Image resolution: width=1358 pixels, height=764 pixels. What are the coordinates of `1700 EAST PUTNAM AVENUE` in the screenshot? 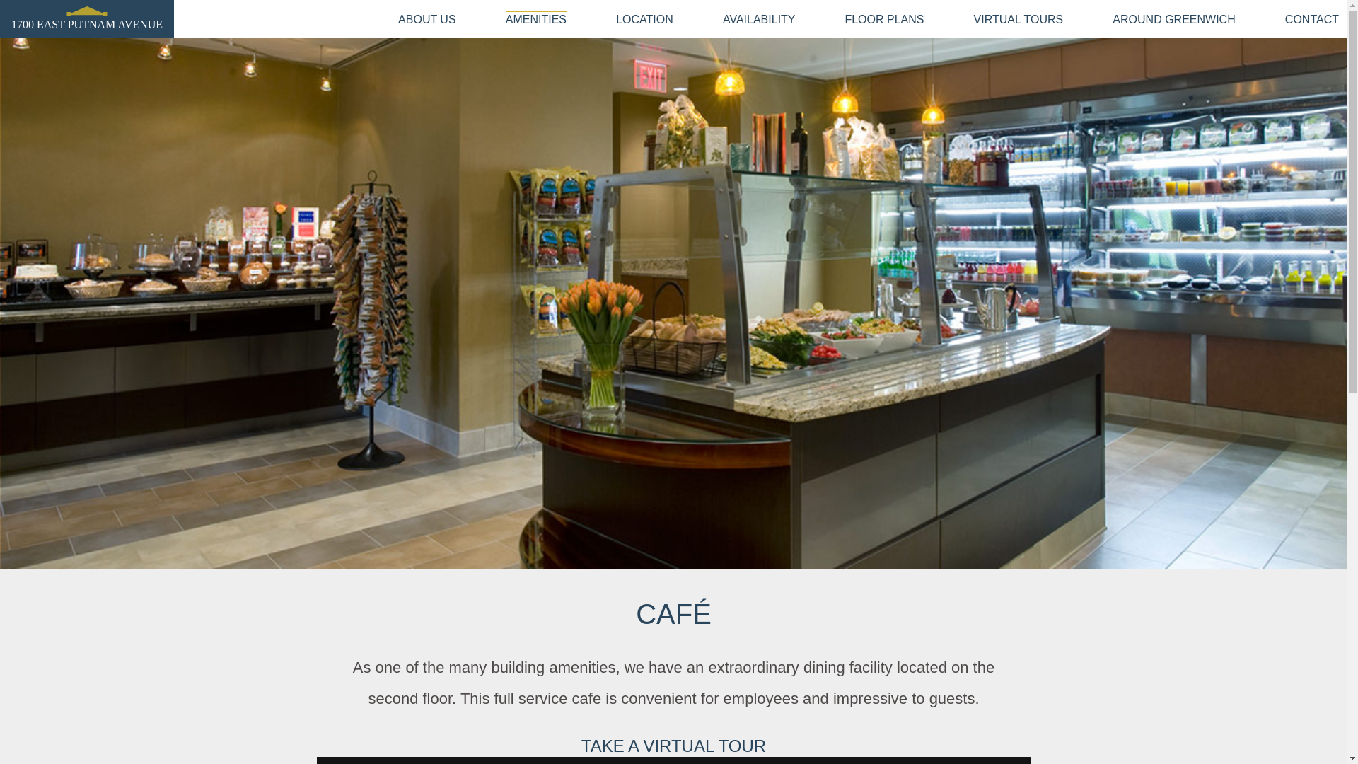 It's located at (87, 24).